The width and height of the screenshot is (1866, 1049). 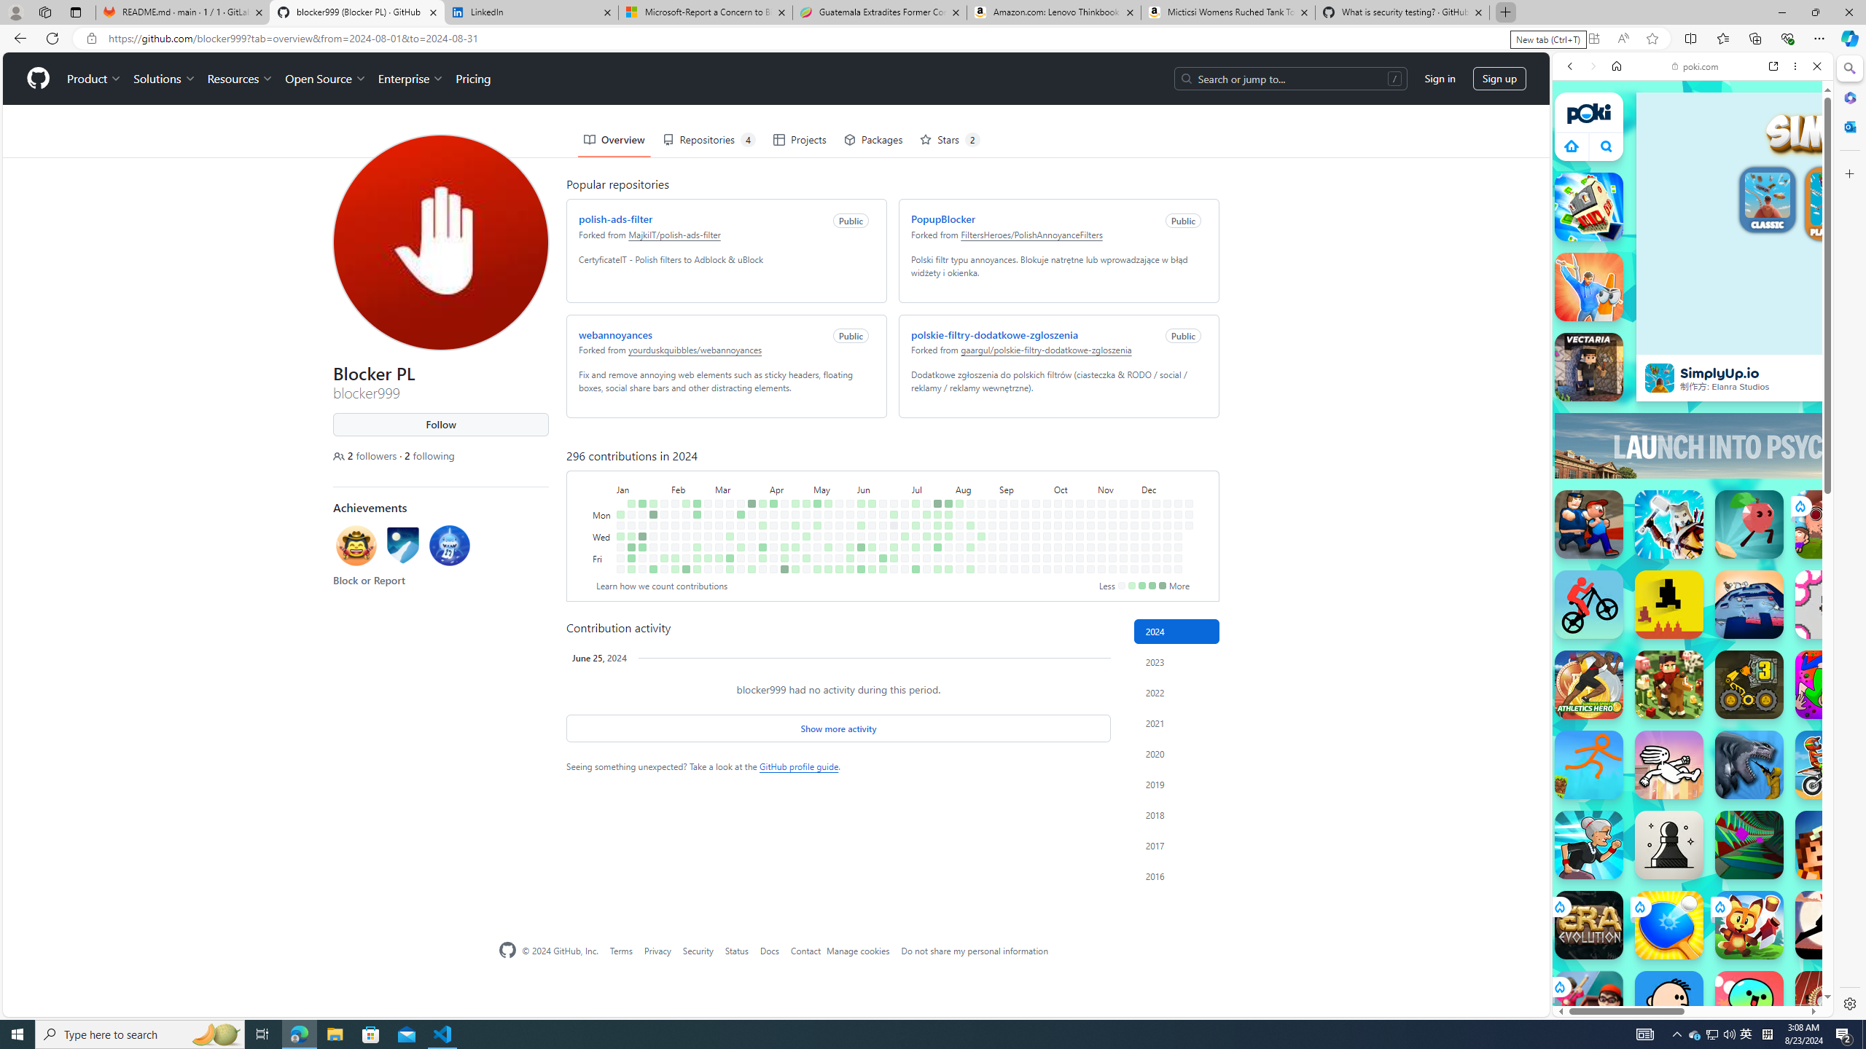 What do you see at coordinates (631, 525) in the screenshot?
I see `No contributions on January 9th.` at bounding box center [631, 525].